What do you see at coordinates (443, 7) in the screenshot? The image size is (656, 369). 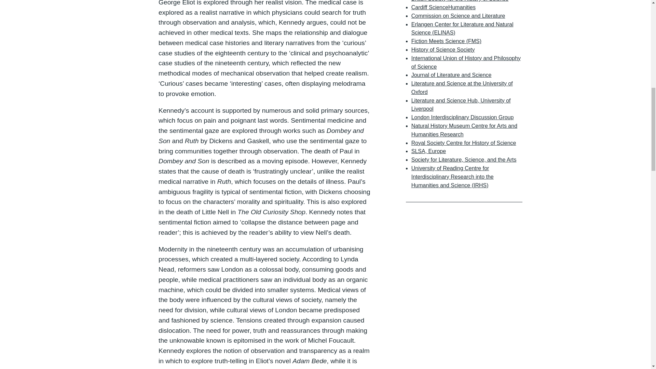 I see `Cardiff ScienceHumanities` at bounding box center [443, 7].